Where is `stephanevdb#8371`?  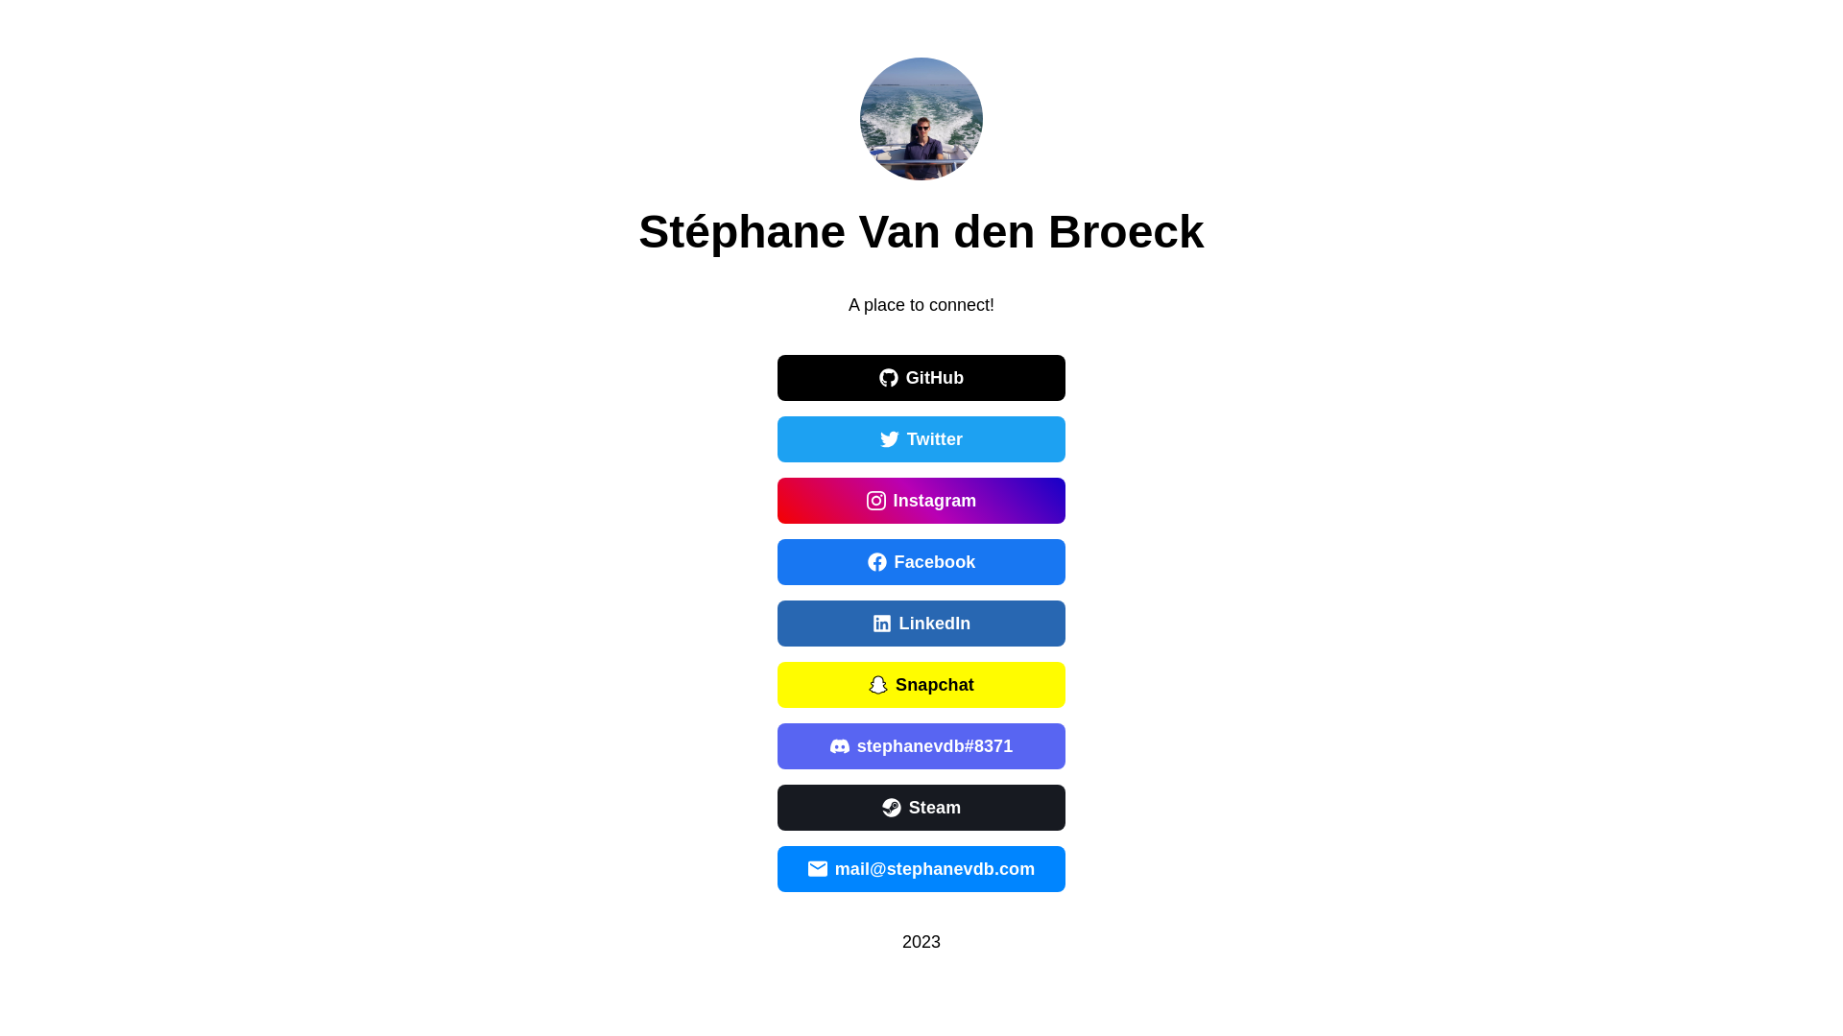
stephanevdb#8371 is located at coordinates (921, 746).